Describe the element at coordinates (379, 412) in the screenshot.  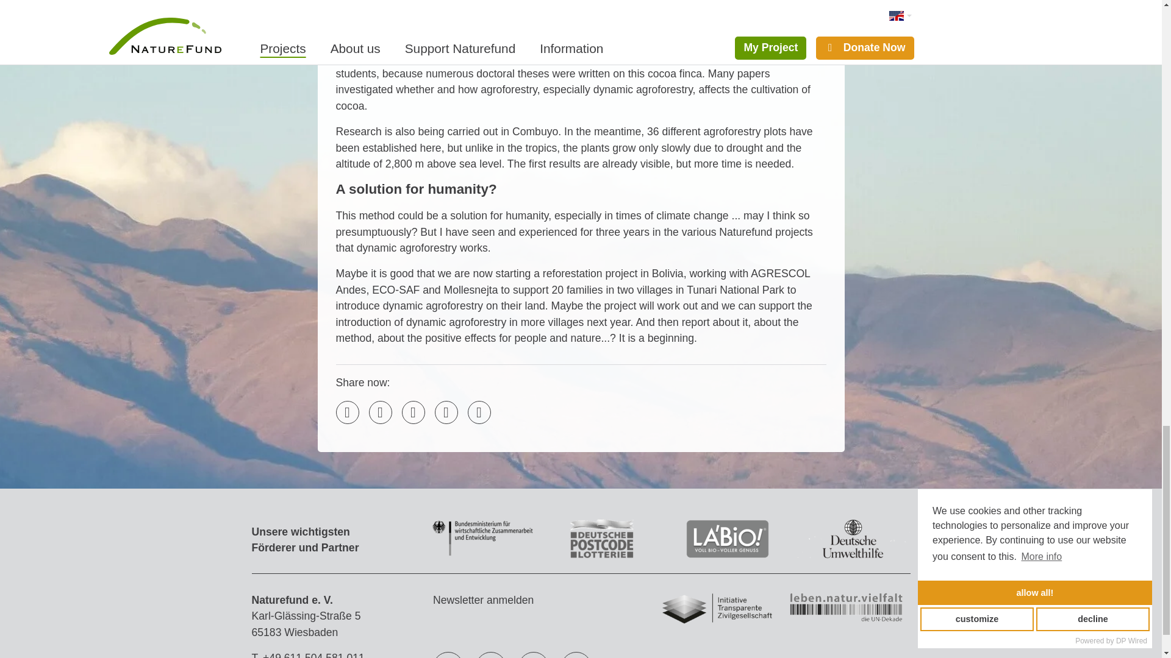
I see `Facebook` at that location.